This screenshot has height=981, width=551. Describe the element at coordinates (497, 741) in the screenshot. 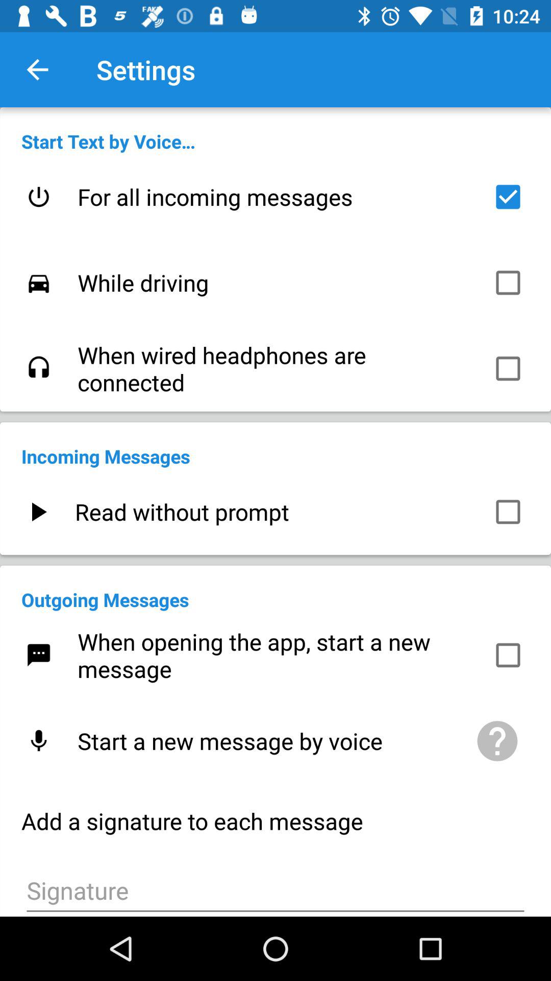

I see `launch the item to the right of start a new` at that location.